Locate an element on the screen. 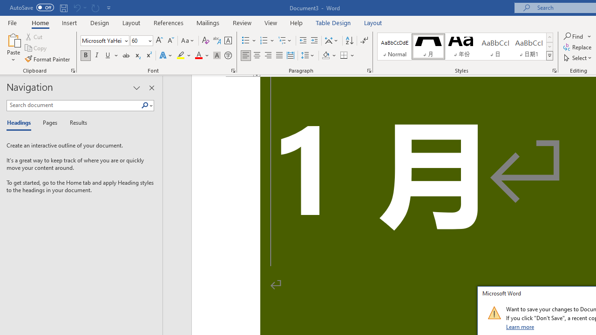  Distributed is located at coordinates (291, 56).